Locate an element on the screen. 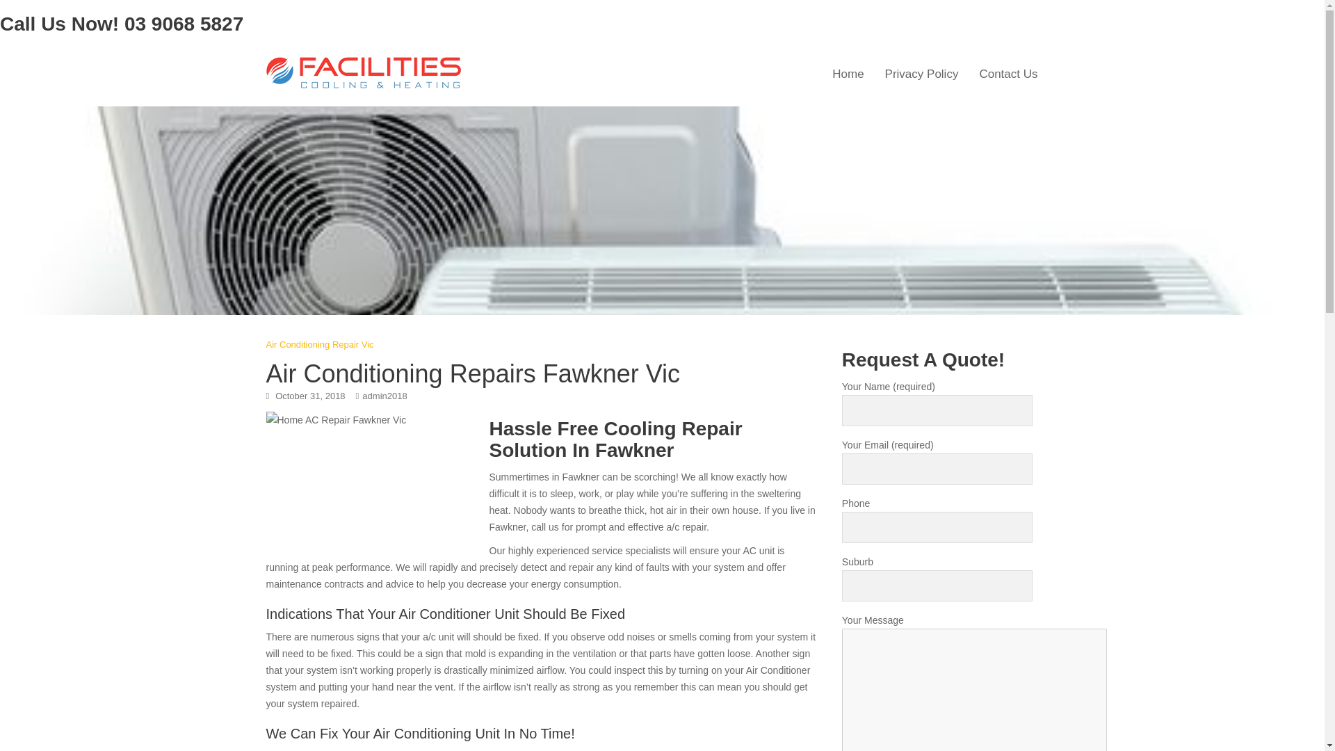 The width and height of the screenshot is (1335, 751). October 31, 2018 is located at coordinates (309, 395).